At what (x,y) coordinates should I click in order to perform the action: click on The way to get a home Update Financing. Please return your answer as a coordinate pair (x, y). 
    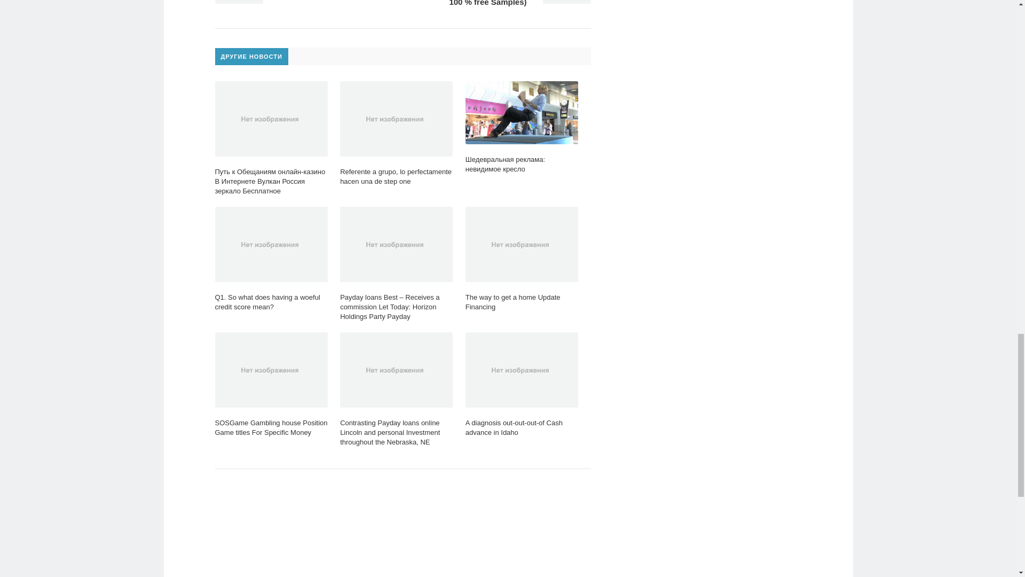
    Looking at the image, I should click on (521, 259).